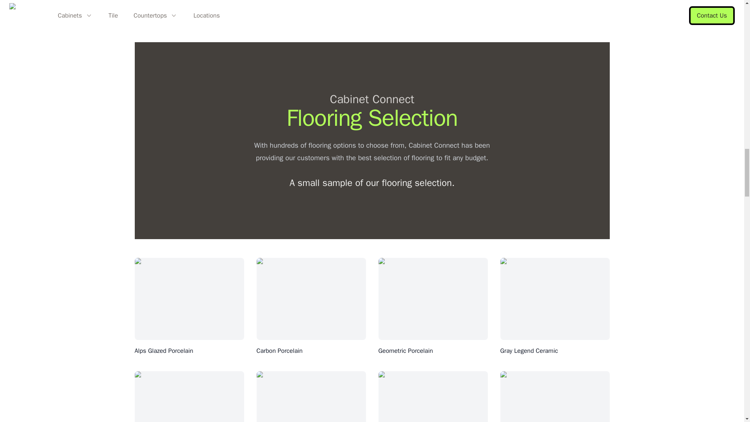 This screenshot has height=422, width=750. I want to click on Volare Glass and Porcelain Mosaic, so click(182, 13).